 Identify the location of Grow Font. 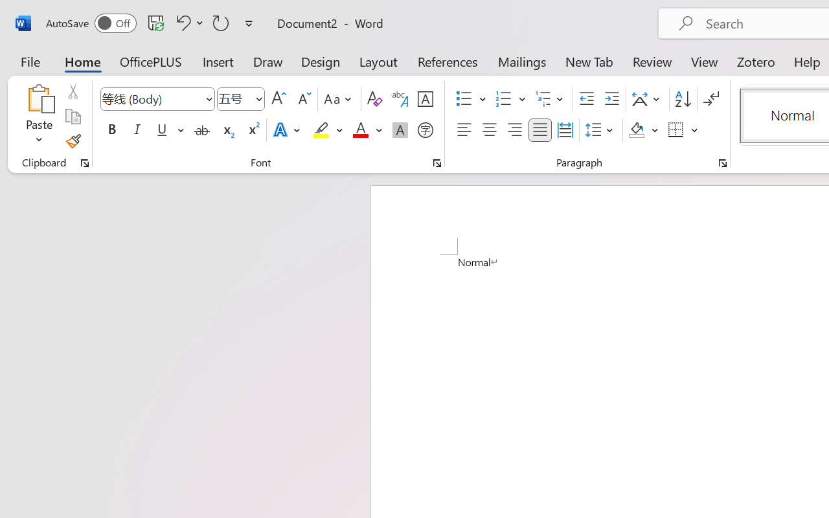
(278, 99).